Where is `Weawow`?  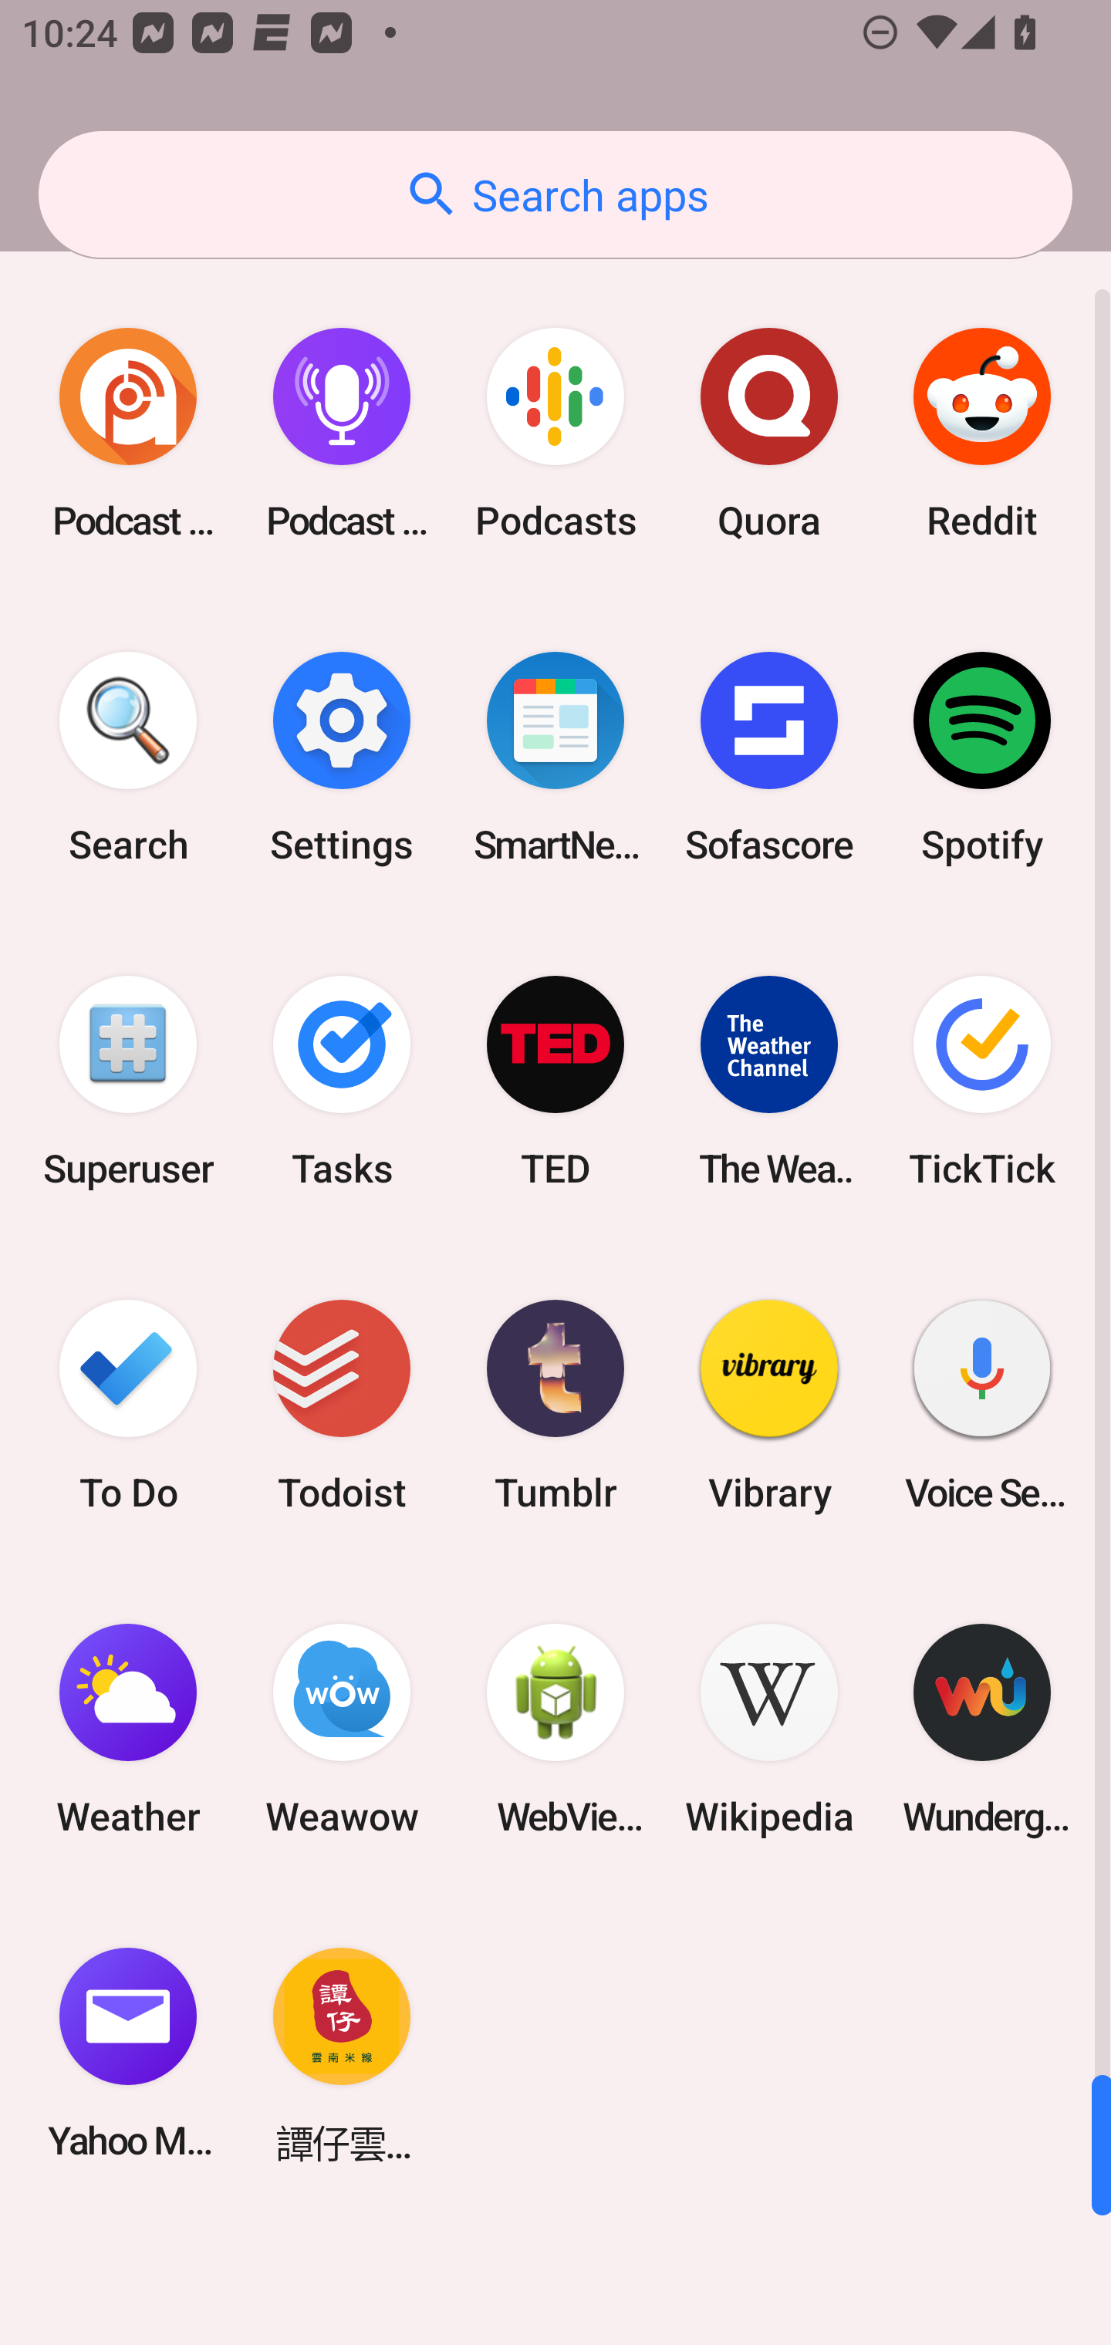
Weawow is located at coordinates (342, 1729).